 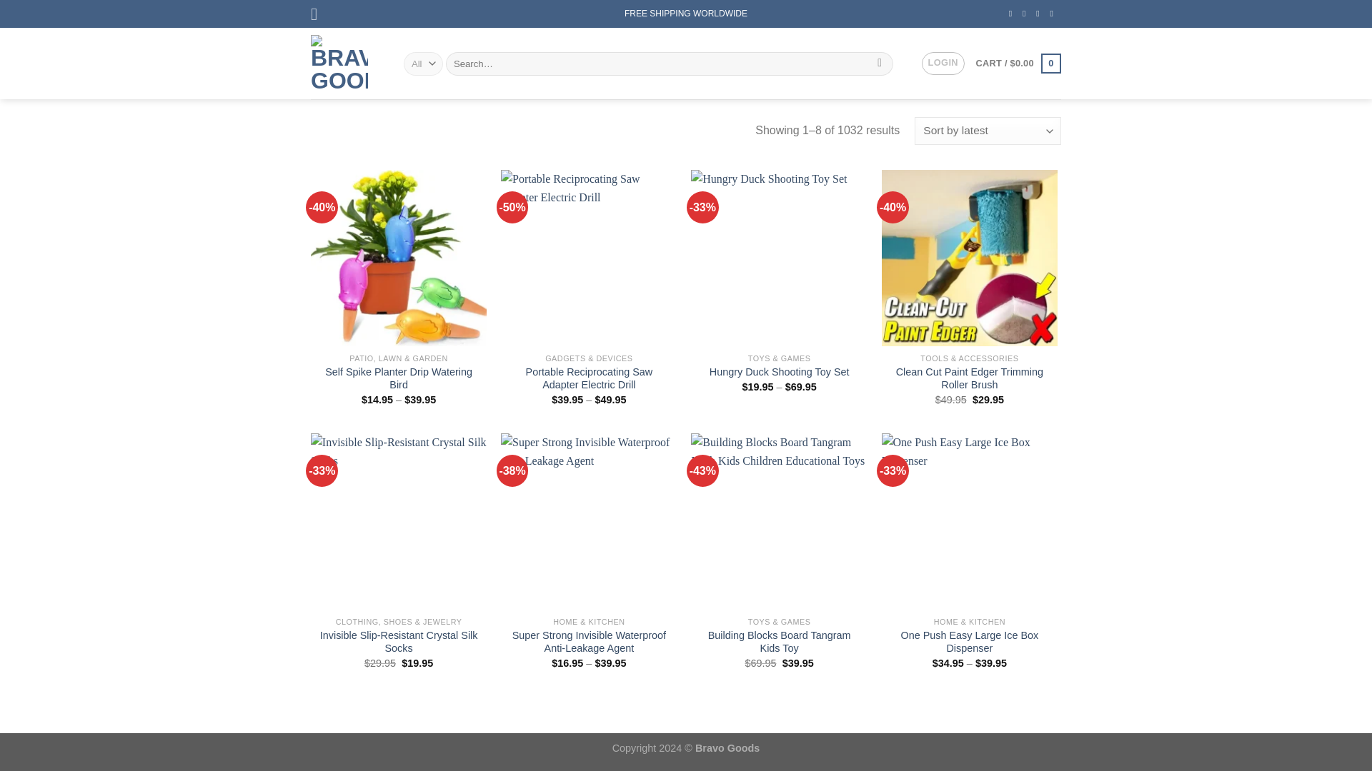 I want to click on LOGIN, so click(x=943, y=63).